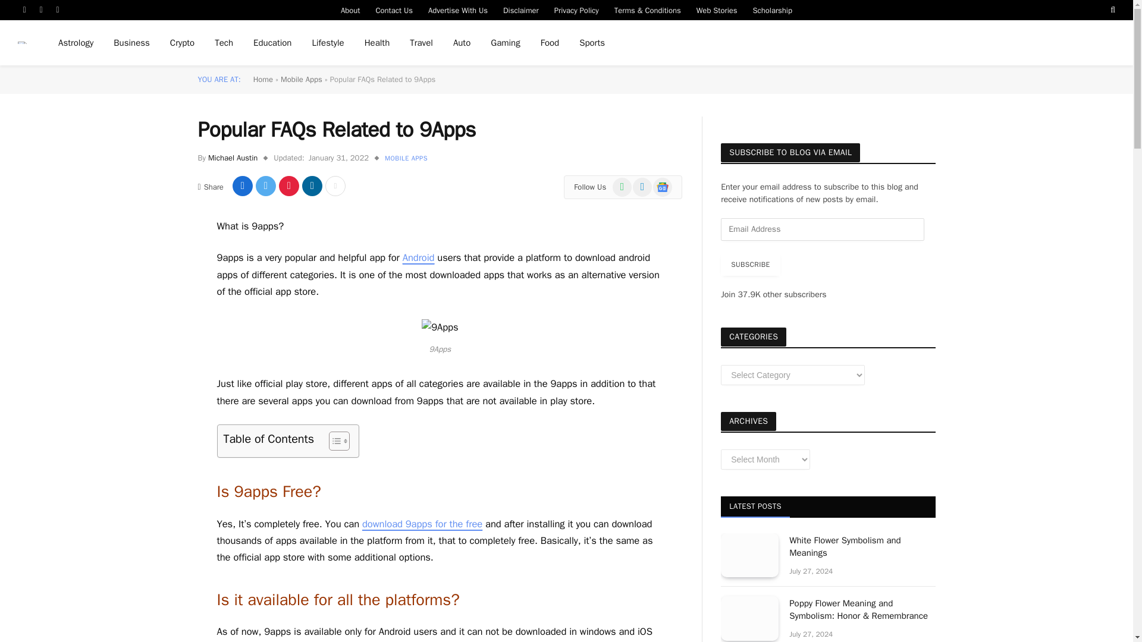 The image size is (1142, 642). What do you see at coordinates (76, 43) in the screenshot?
I see `Astrology` at bounding box center [76, 43].